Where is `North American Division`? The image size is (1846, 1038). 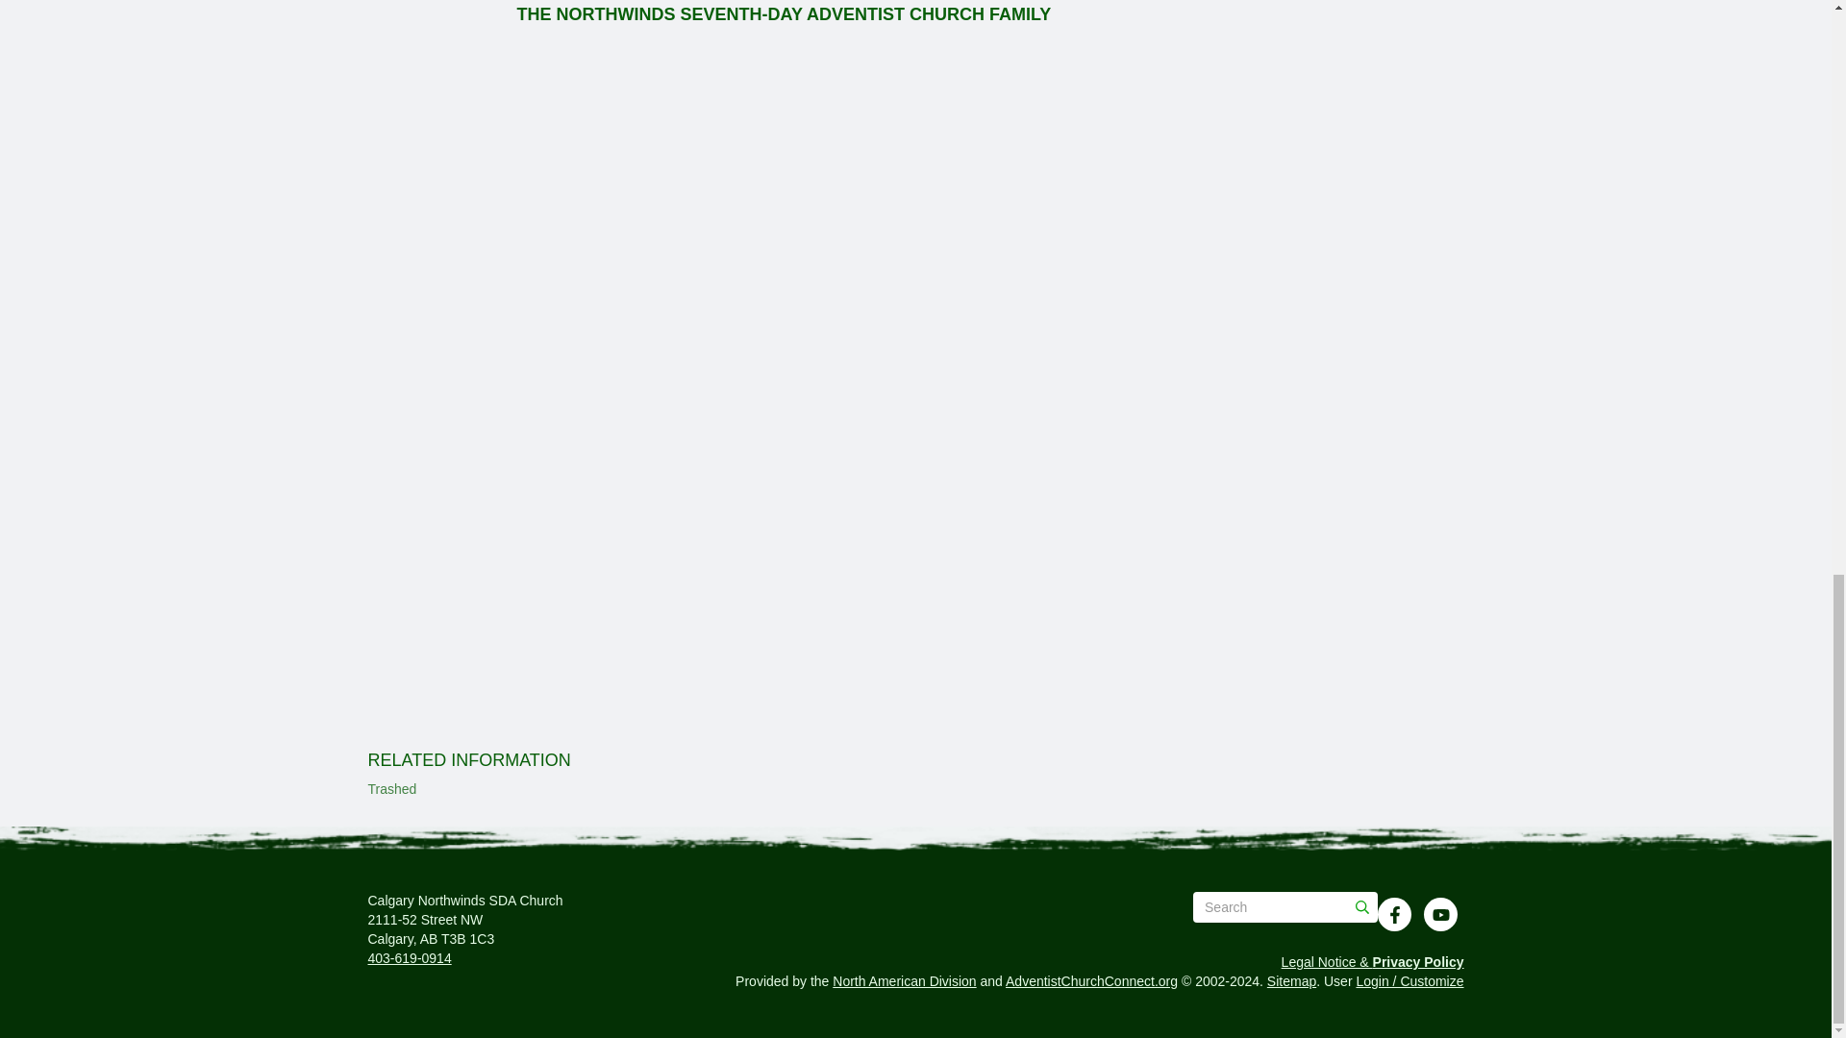 North American Division is located at coordinates (904, 981).